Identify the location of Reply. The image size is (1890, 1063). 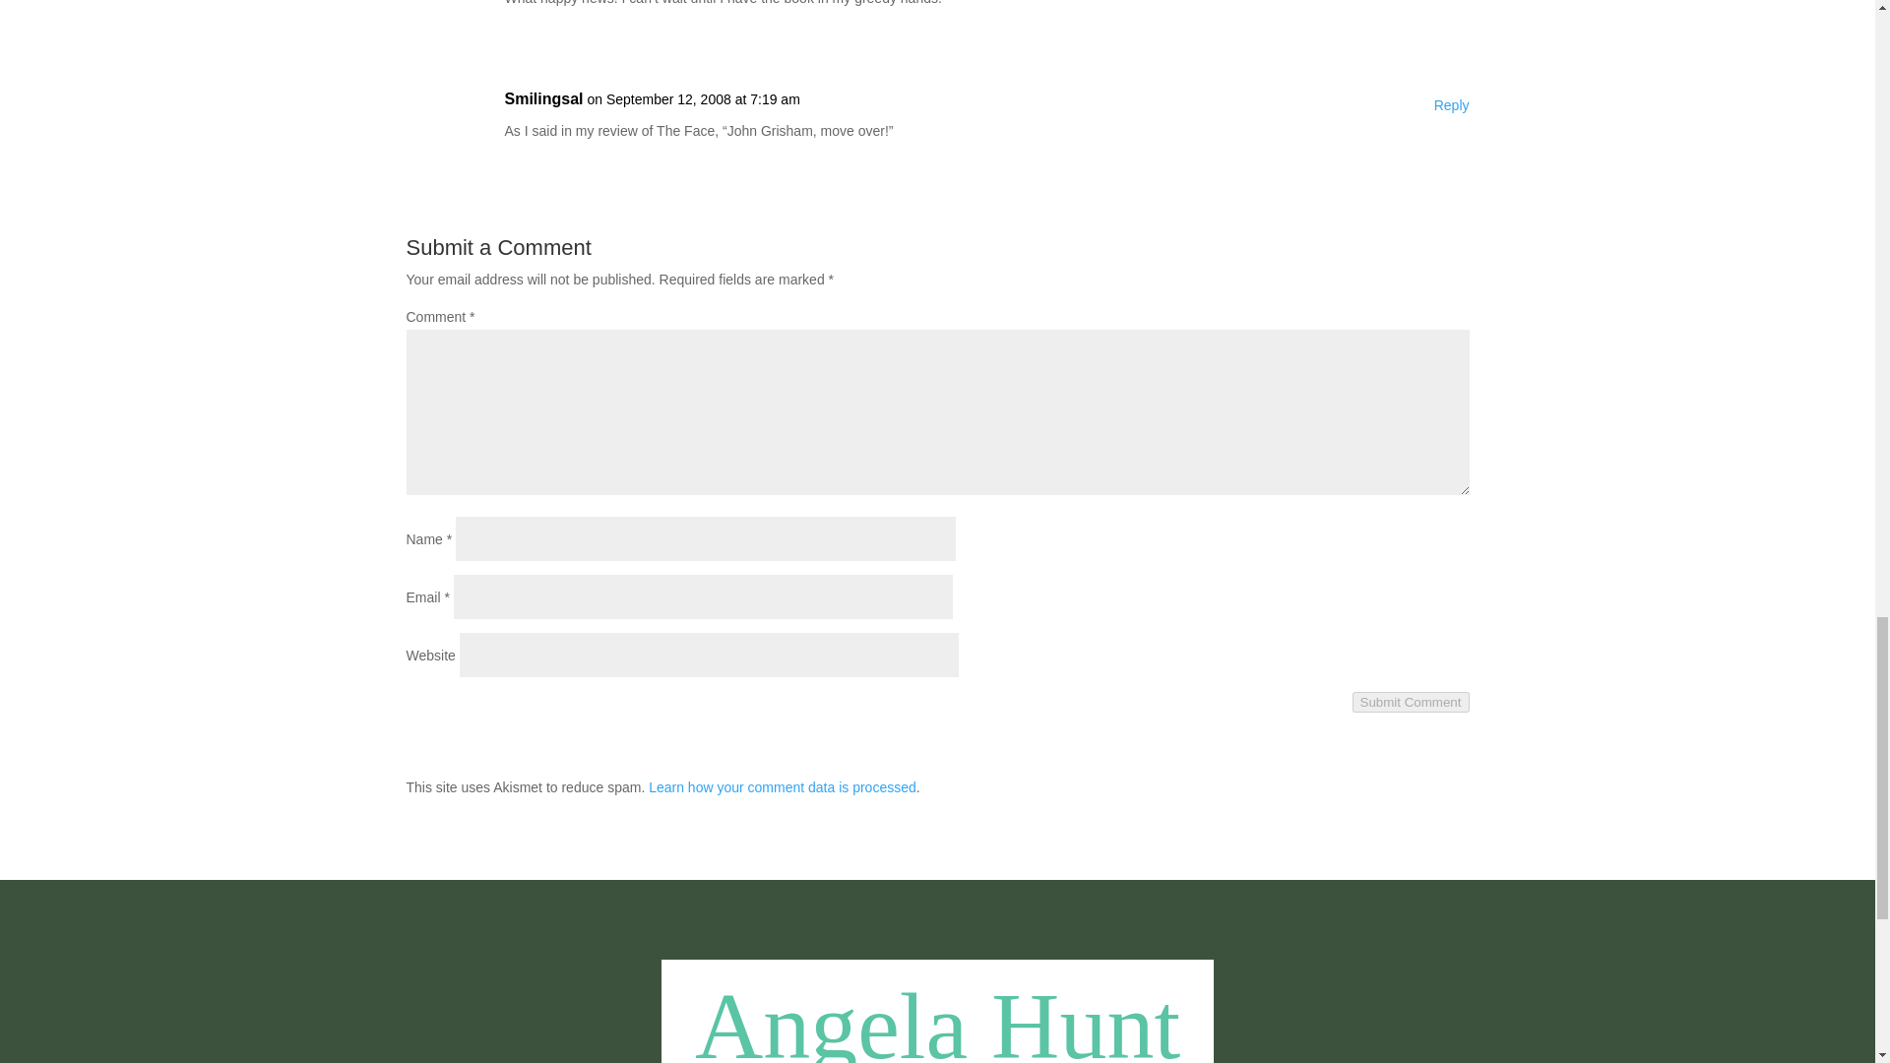
(1452, 106).